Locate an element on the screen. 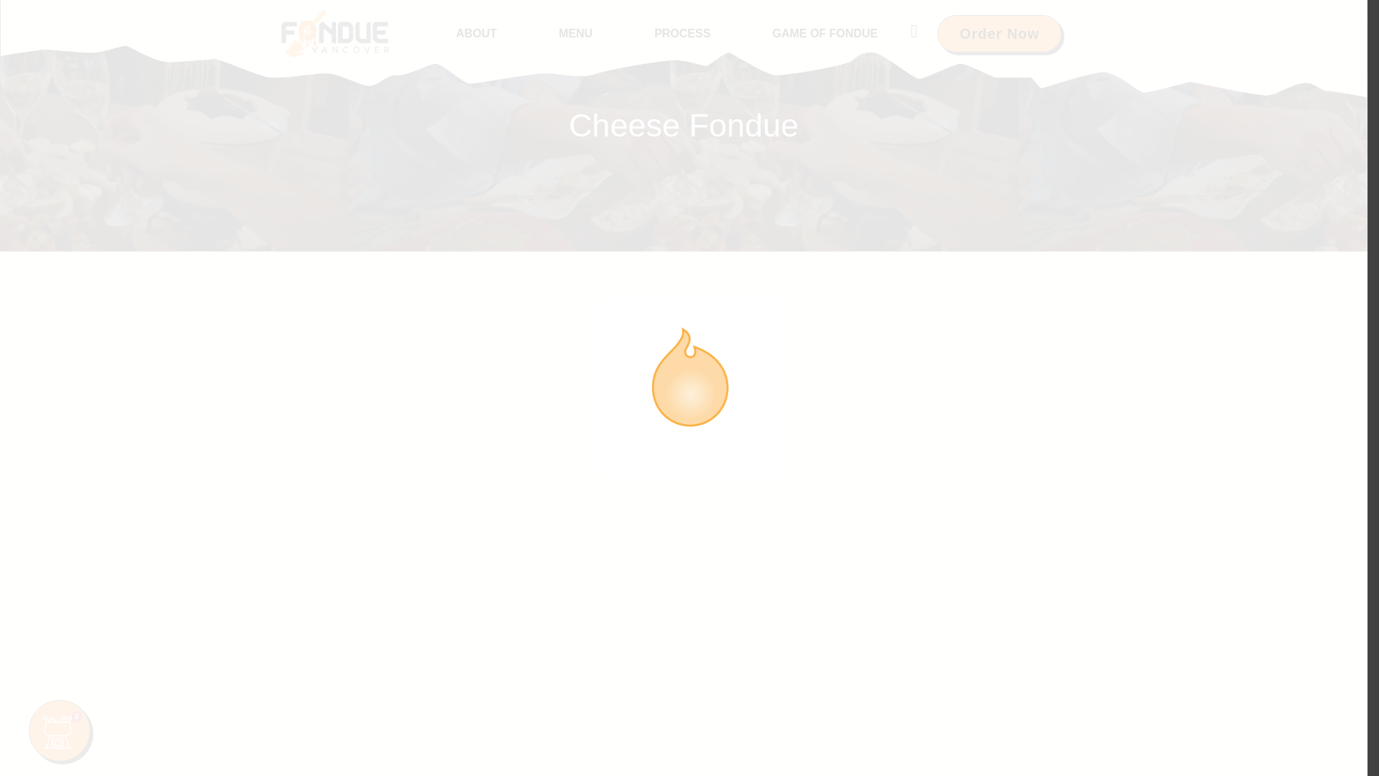 The height and width of the screenshot is (776, 1379). GAME OF FONDUE is located at coordinates (825, 33).